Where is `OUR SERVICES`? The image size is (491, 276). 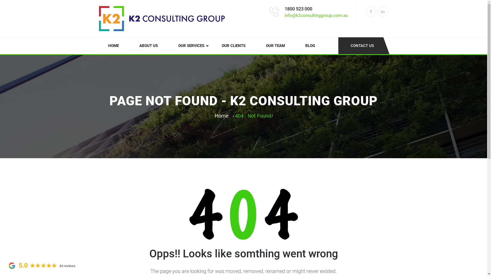 OUR SERVICES is located at coordinates (189, 46).